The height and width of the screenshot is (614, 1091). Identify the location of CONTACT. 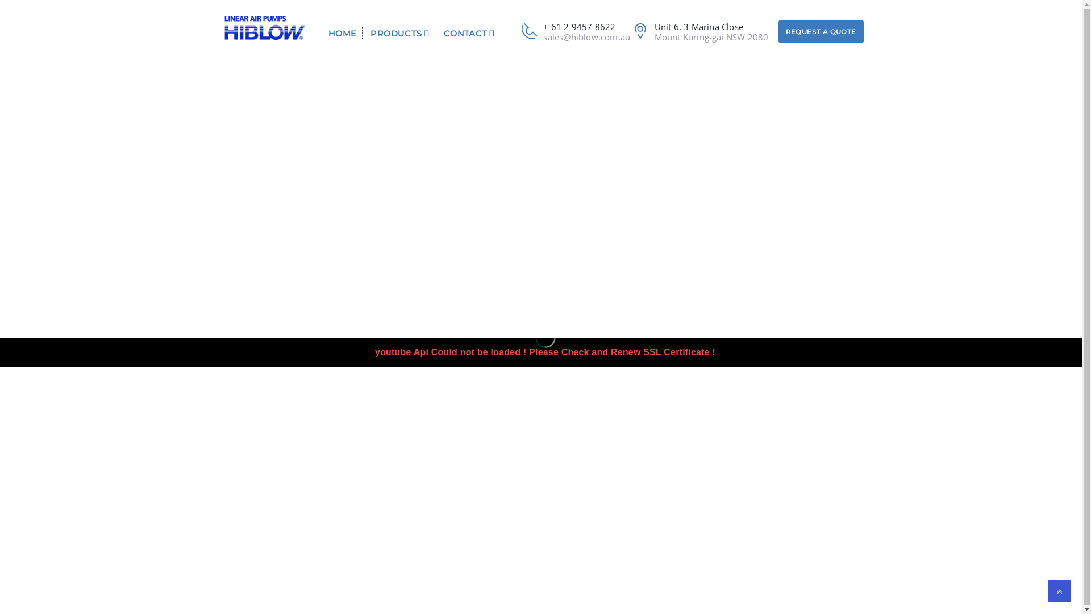
(470, 33).